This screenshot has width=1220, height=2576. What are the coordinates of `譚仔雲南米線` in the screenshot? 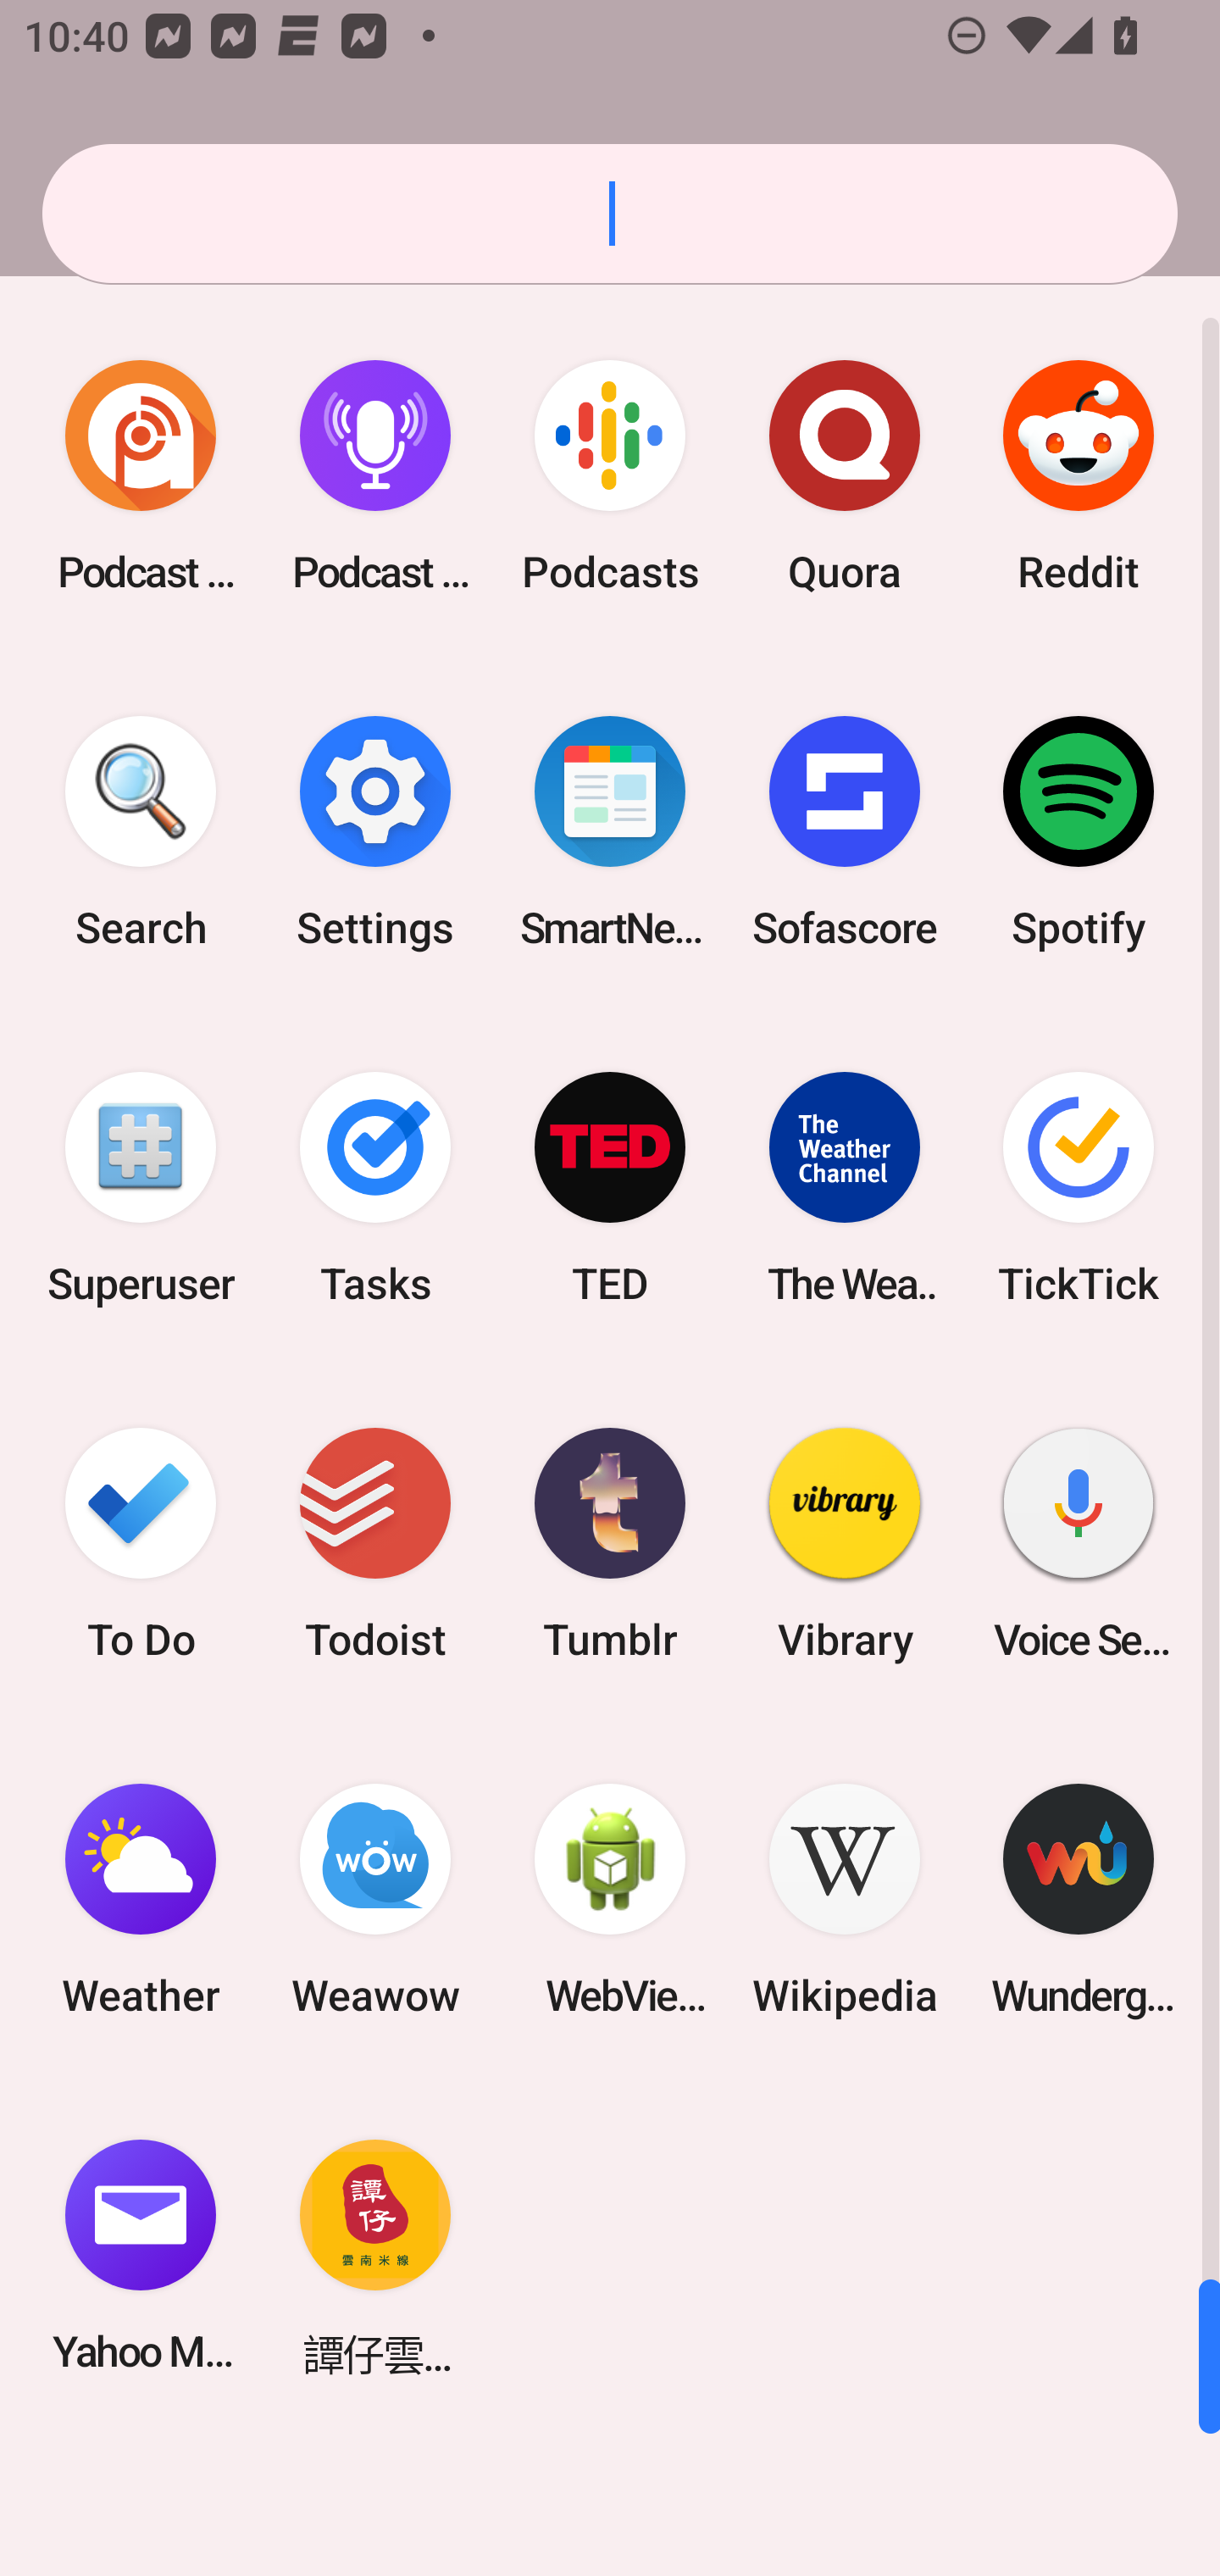 It's located at (375, 2256).